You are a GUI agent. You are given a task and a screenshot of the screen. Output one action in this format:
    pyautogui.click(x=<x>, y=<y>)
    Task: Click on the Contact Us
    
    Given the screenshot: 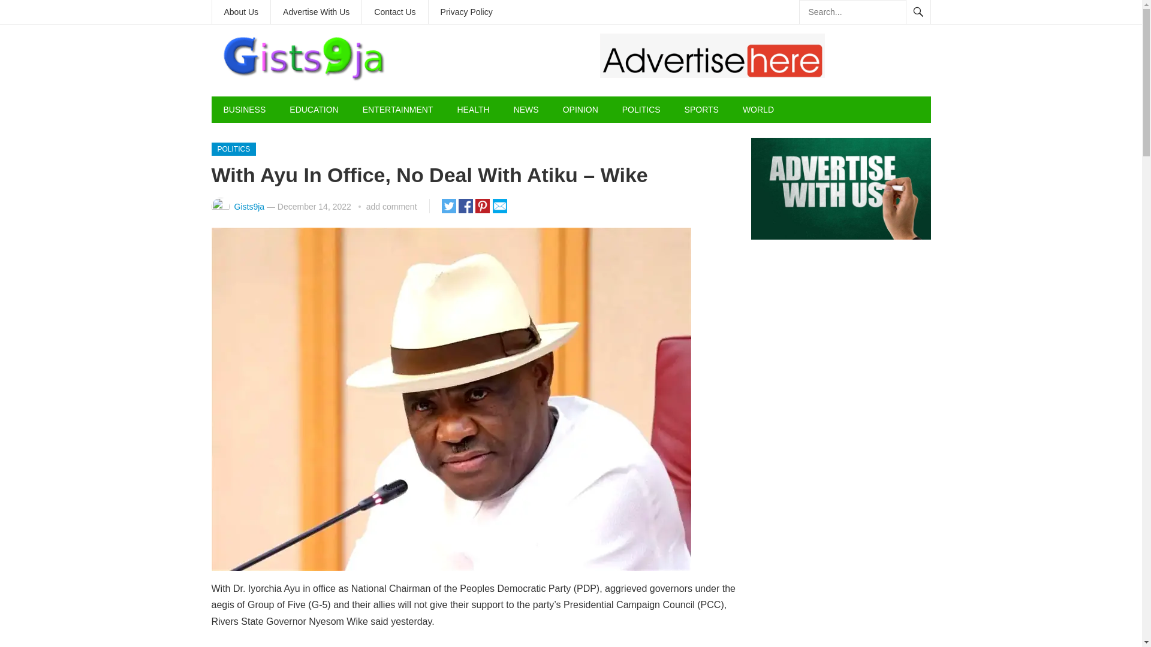 What is the action you would take?
    pyautogui.click(x=394, y=12)
    